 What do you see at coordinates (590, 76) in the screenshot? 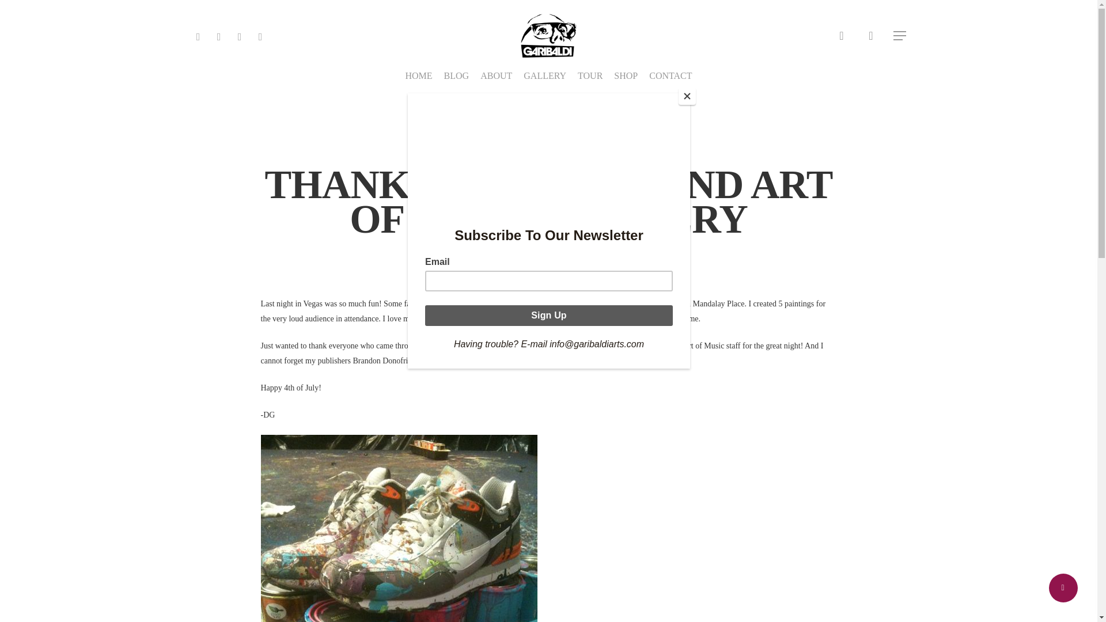
I see `TOUR` at bounding box center [590, 76].